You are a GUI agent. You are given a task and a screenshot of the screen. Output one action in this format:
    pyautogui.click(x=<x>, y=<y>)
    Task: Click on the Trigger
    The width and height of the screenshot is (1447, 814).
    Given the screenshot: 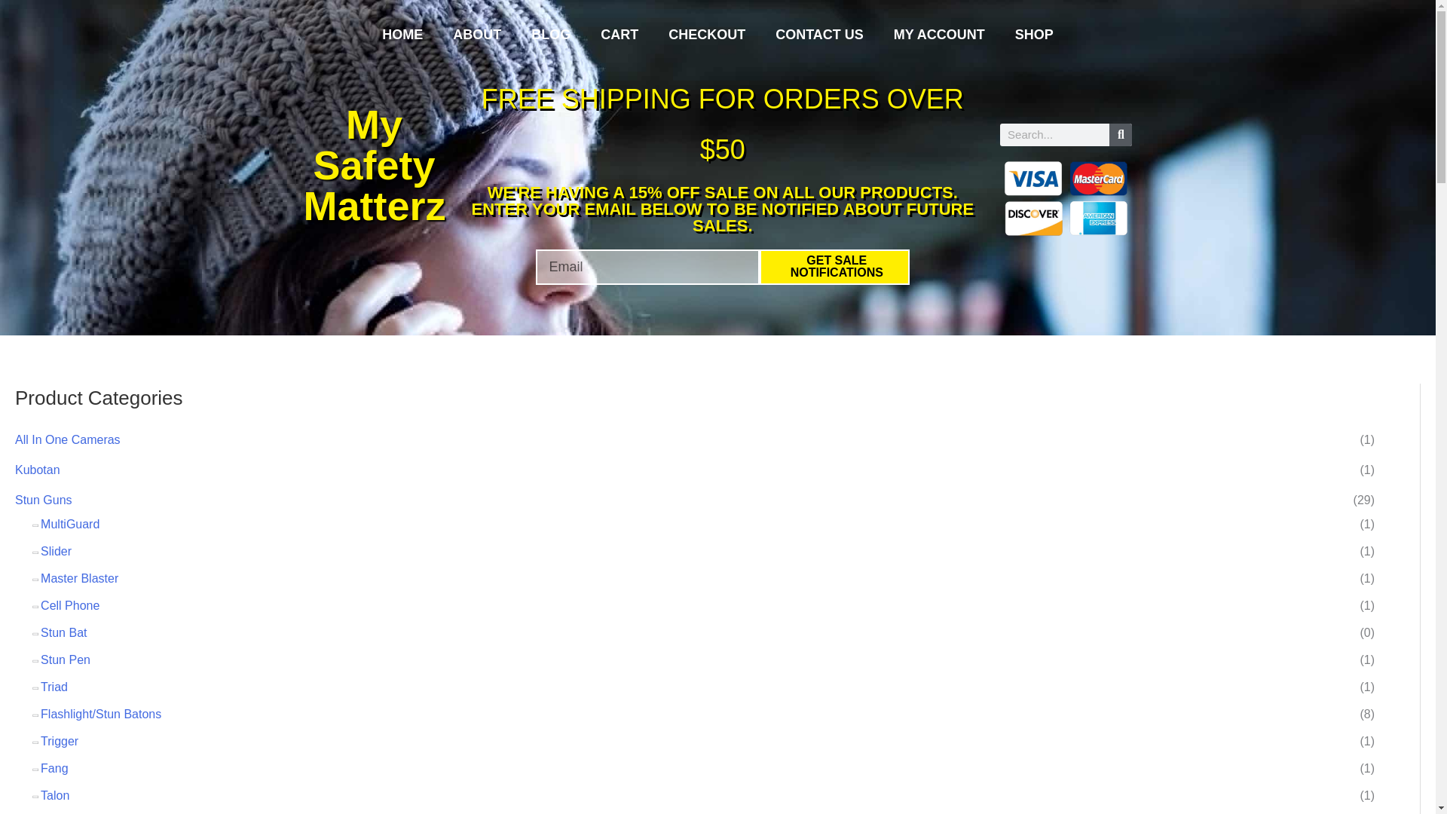 What is the action you would take?
    pyautogui.click(x=59, y=742)
    